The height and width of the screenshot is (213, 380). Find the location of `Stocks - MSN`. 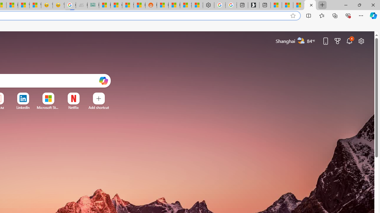

Stocks - MSN is located at coordinates (128, 5).